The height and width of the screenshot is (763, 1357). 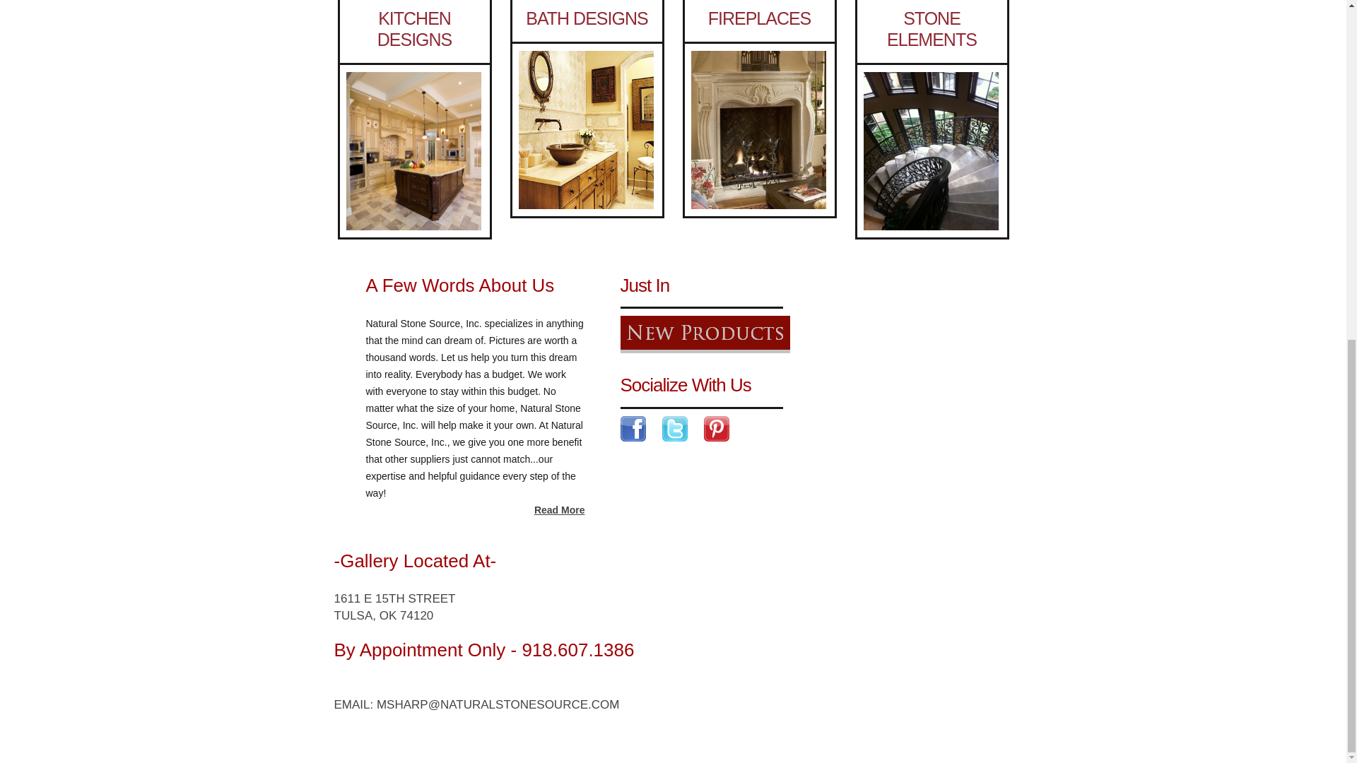 What do you see at coordinates (705, 335) in the screenshot?
I see `NewProducts` at bounding box center [705, 335].